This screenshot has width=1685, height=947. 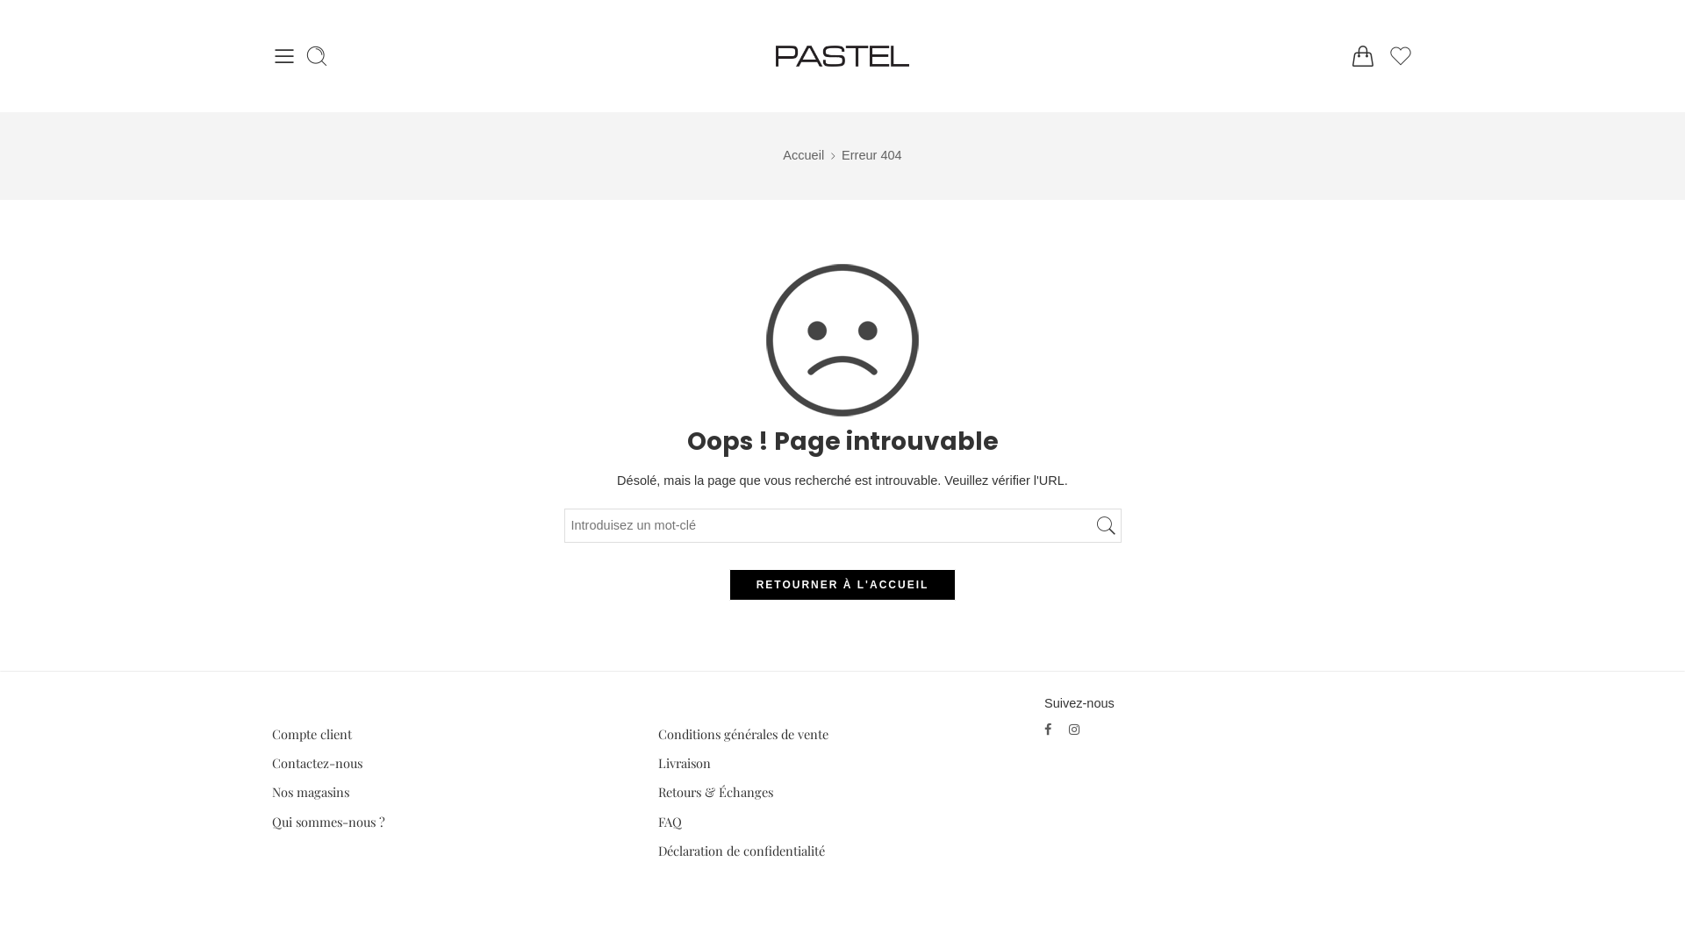 What do you see at coordinates (1074, 730) in the screenshot?
I see `Follow us on Instagram` at bounding box center [1074, 730].